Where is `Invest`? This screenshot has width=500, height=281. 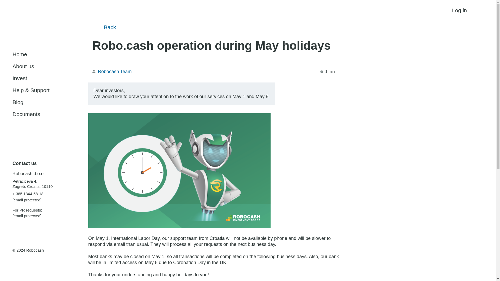
Invest is located at coordinates (48, 78).